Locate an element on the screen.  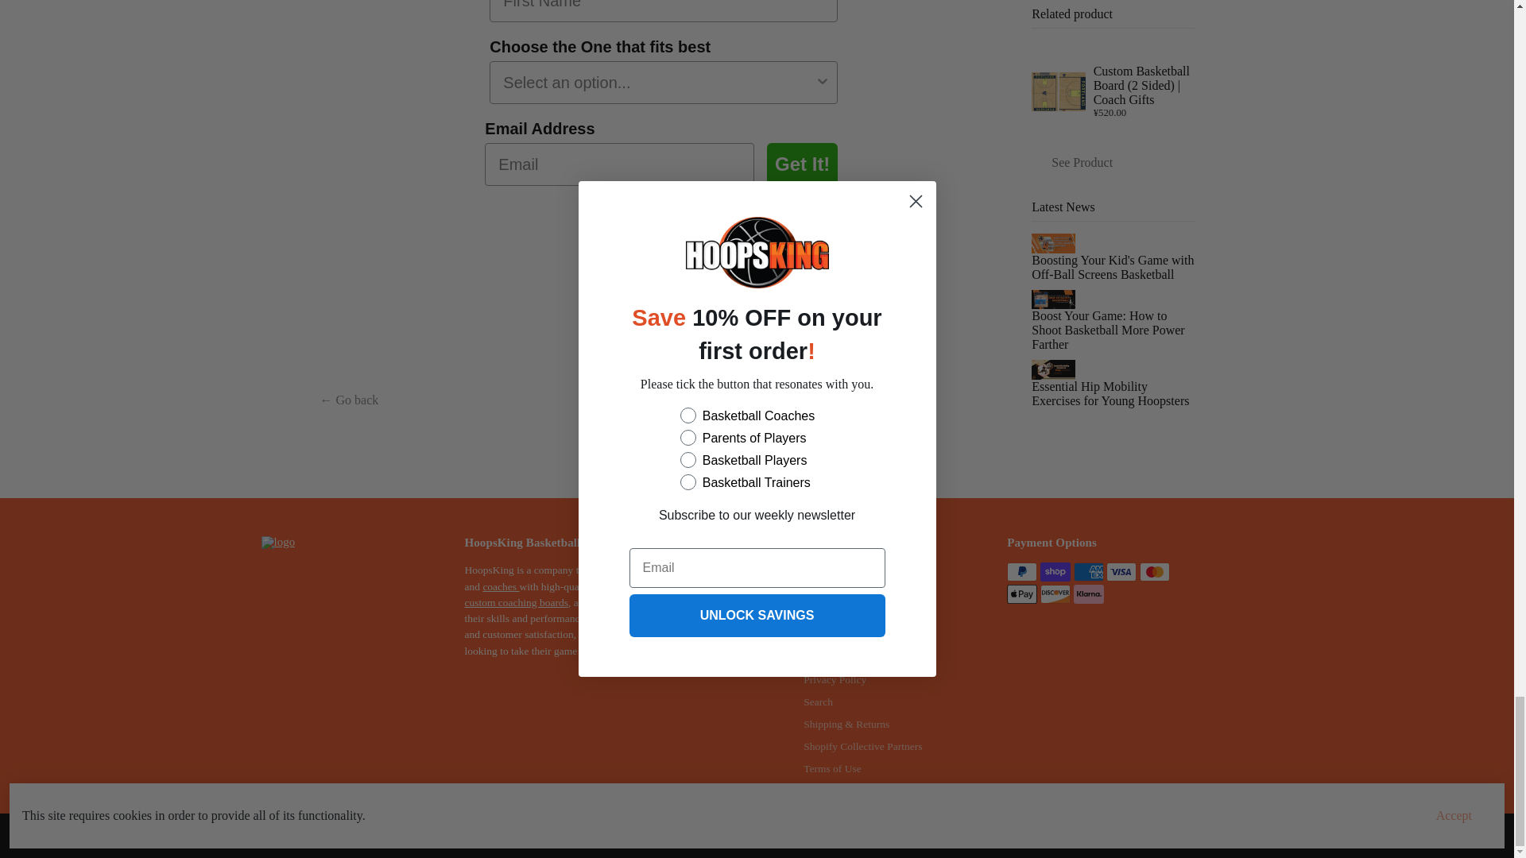
PayPal is located at coordinates (1022, 572).